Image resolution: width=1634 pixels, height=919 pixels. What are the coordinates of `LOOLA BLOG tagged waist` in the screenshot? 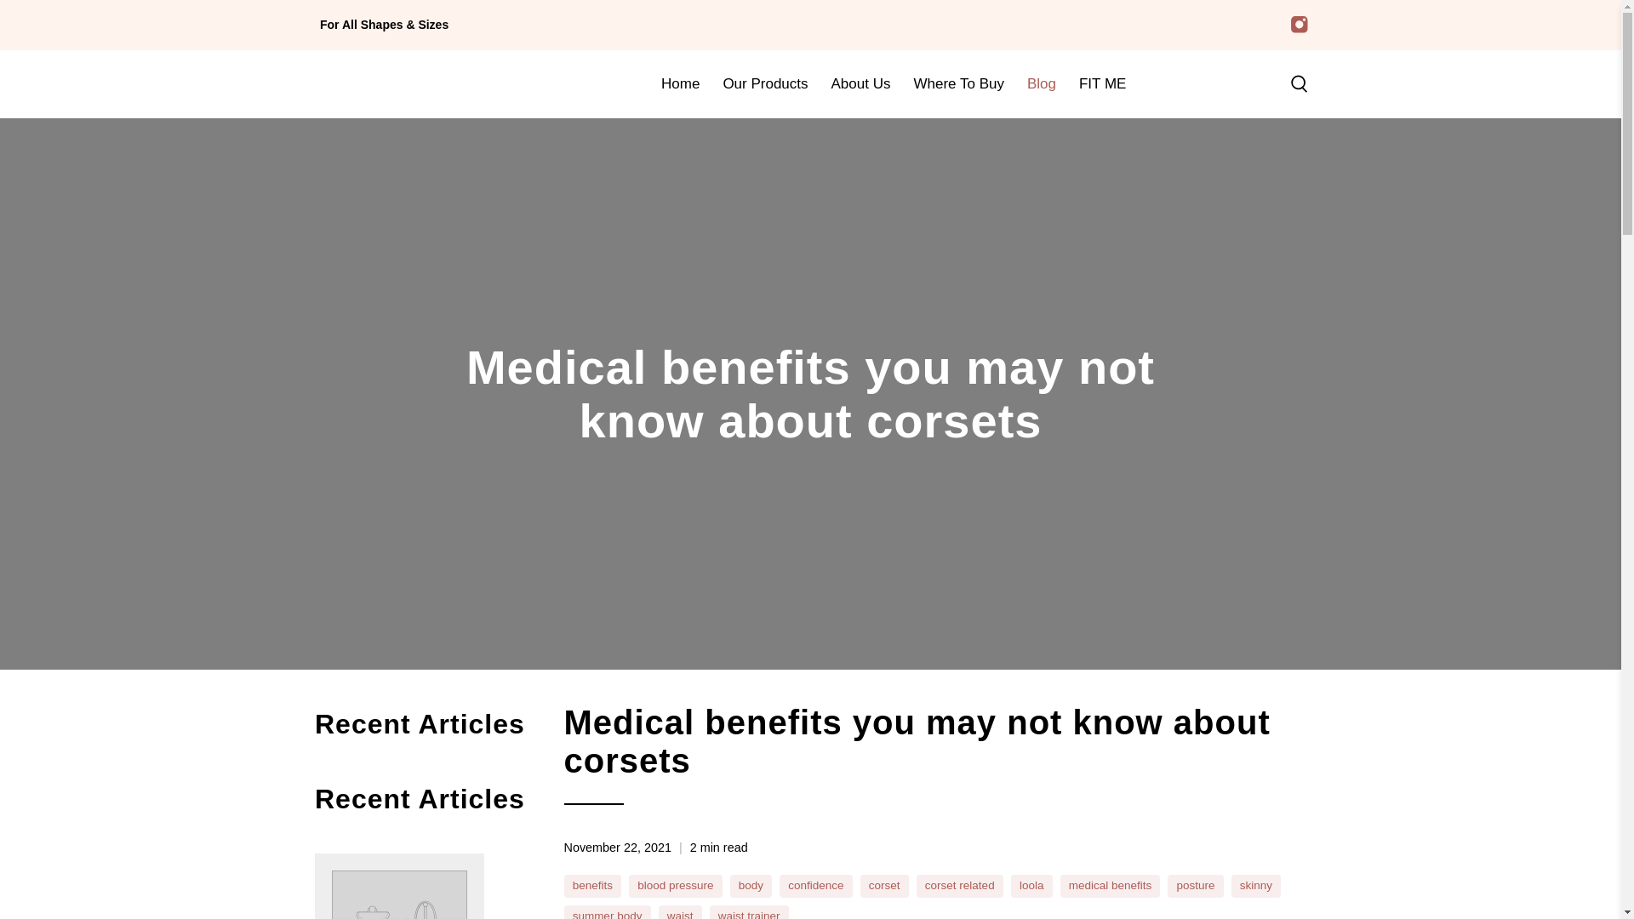 It's located at (679, 914).